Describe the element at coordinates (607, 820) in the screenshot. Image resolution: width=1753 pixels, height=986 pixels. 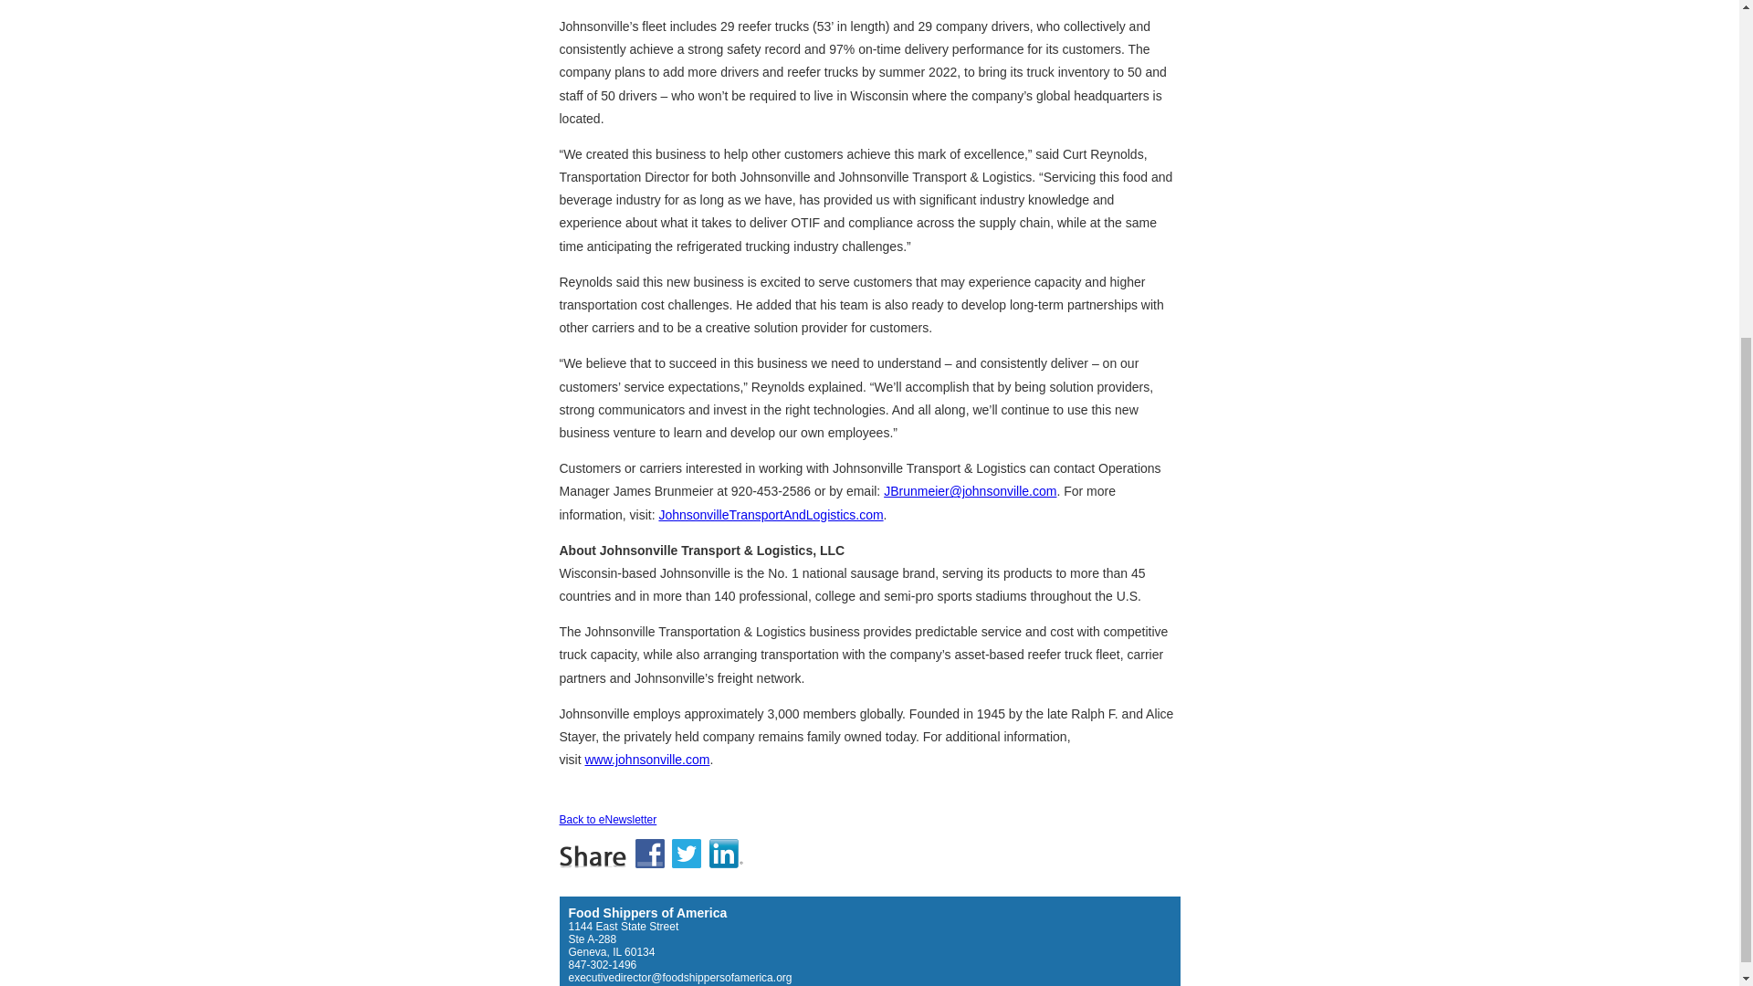
I see `Back to eNewsletter` at that location.